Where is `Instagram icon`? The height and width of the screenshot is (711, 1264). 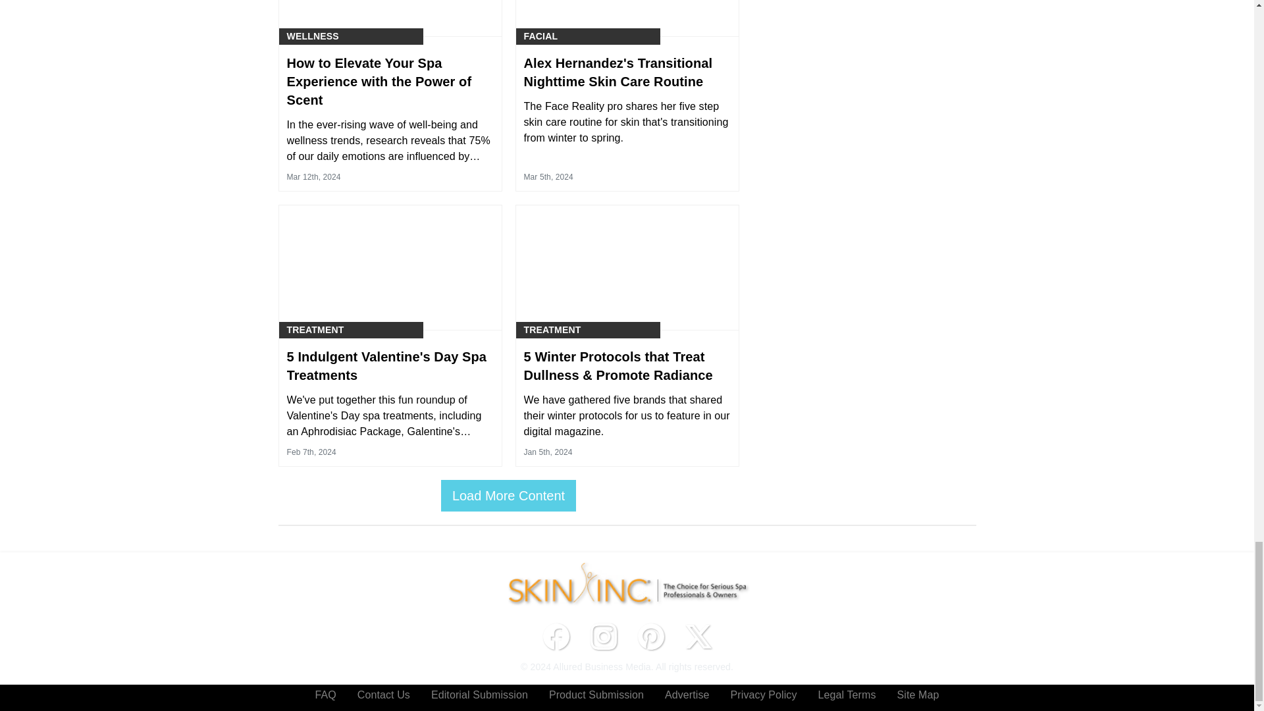
Instagram icon is located at coordinates (603, 637).